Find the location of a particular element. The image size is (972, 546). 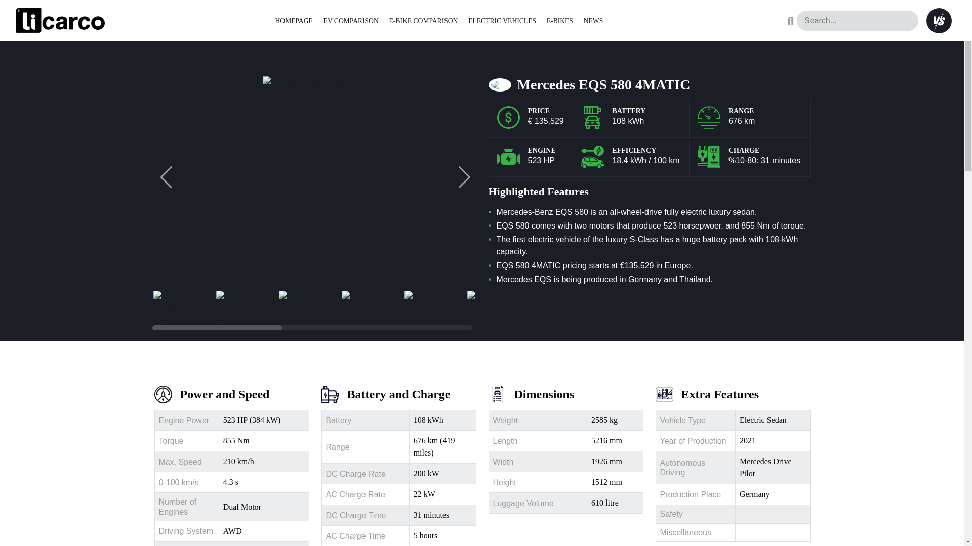

mercedes-eqs-charge-time is located at coordinates (178, 305).